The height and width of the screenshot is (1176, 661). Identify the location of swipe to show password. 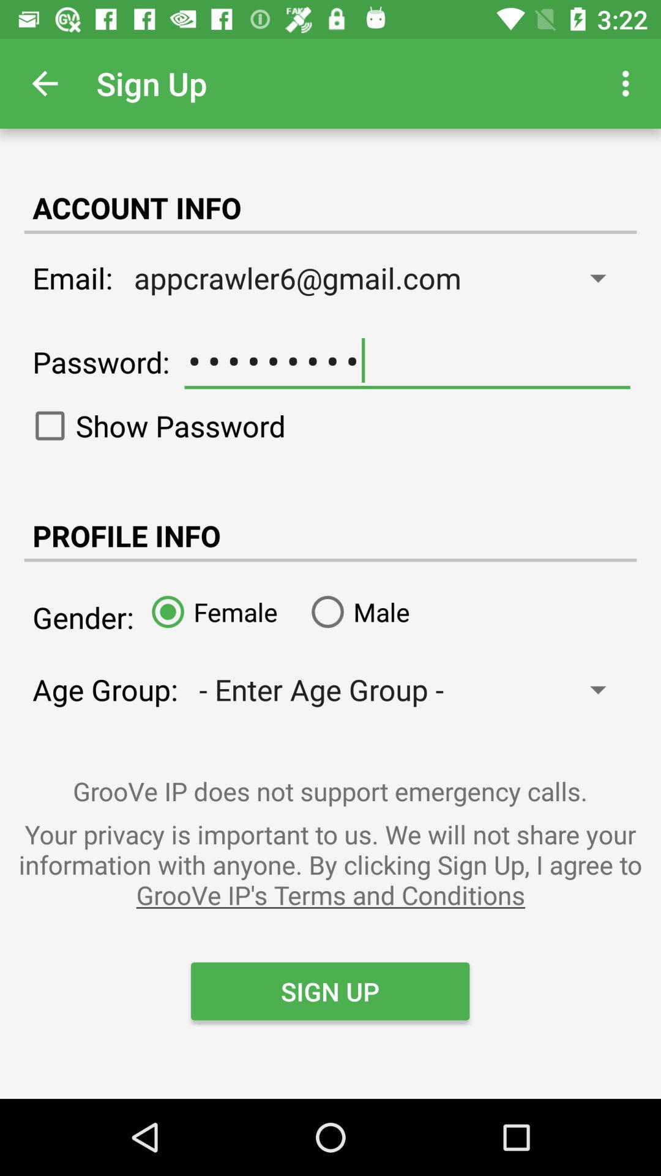
(154, 426).